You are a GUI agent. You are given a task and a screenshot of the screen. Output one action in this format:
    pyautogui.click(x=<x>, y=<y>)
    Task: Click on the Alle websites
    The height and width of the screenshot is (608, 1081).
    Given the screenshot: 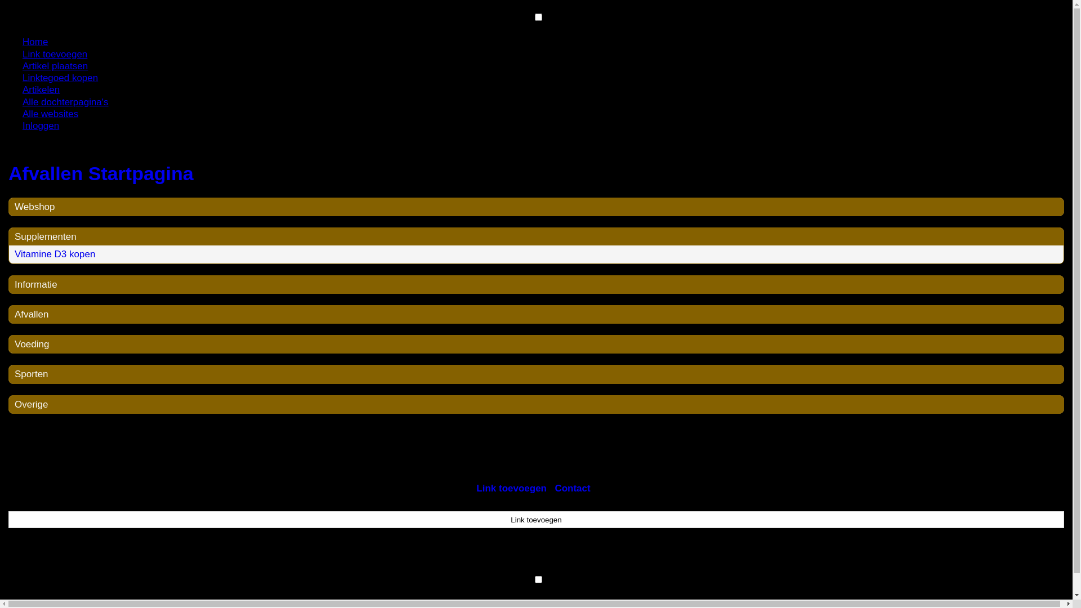 What is the action you would take?
    pyautogui.click(x=51, y=114)
    